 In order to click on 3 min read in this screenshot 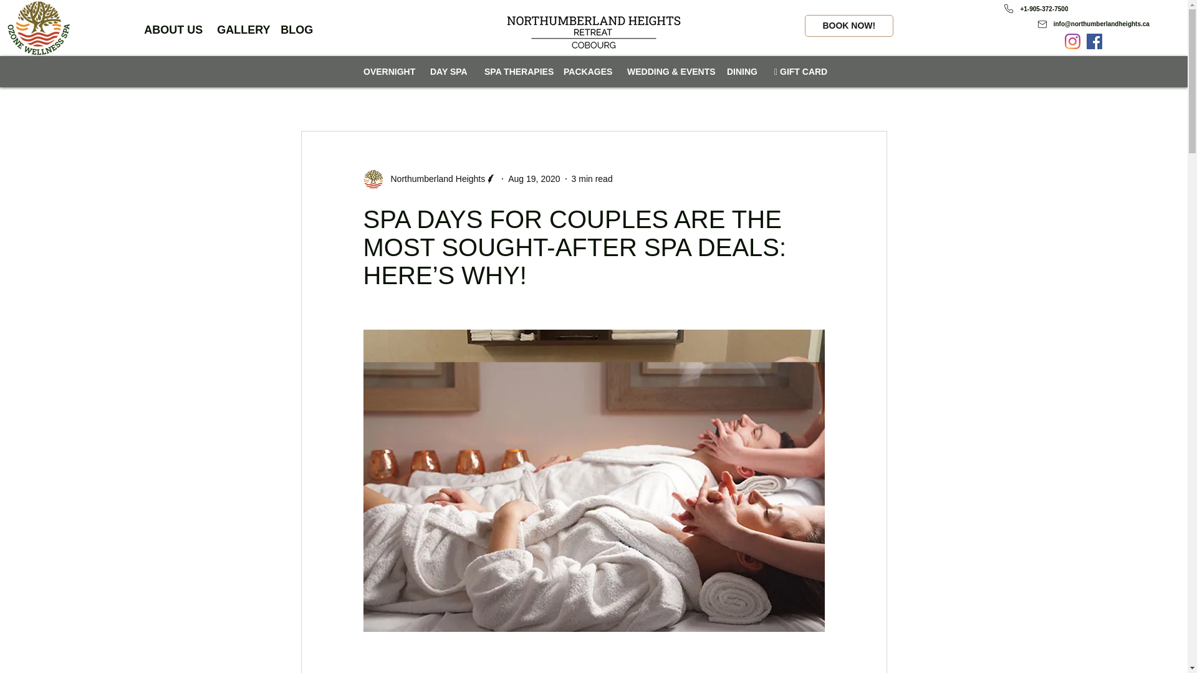, I will do `click(592, 178)`.